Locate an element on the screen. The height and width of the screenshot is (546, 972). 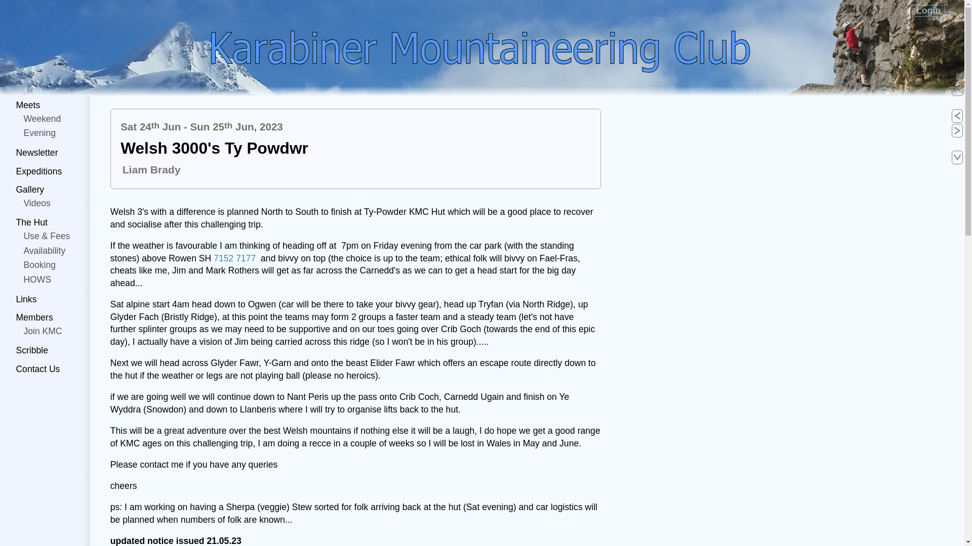
Members is located at coordinates (34, 317).